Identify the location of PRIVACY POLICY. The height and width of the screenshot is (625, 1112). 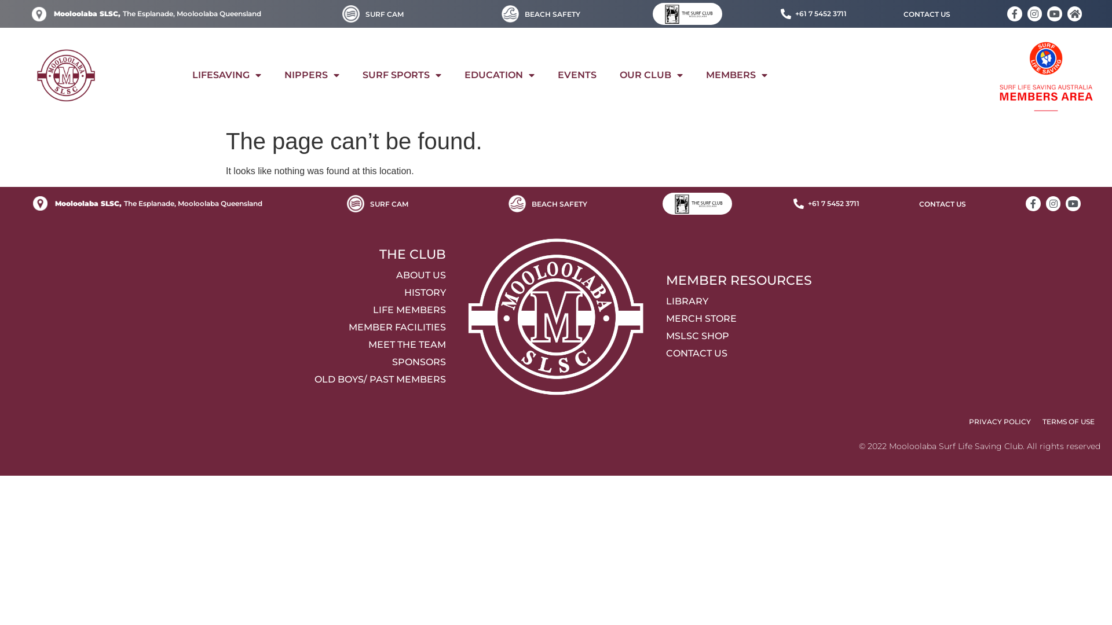
(1000, 422).